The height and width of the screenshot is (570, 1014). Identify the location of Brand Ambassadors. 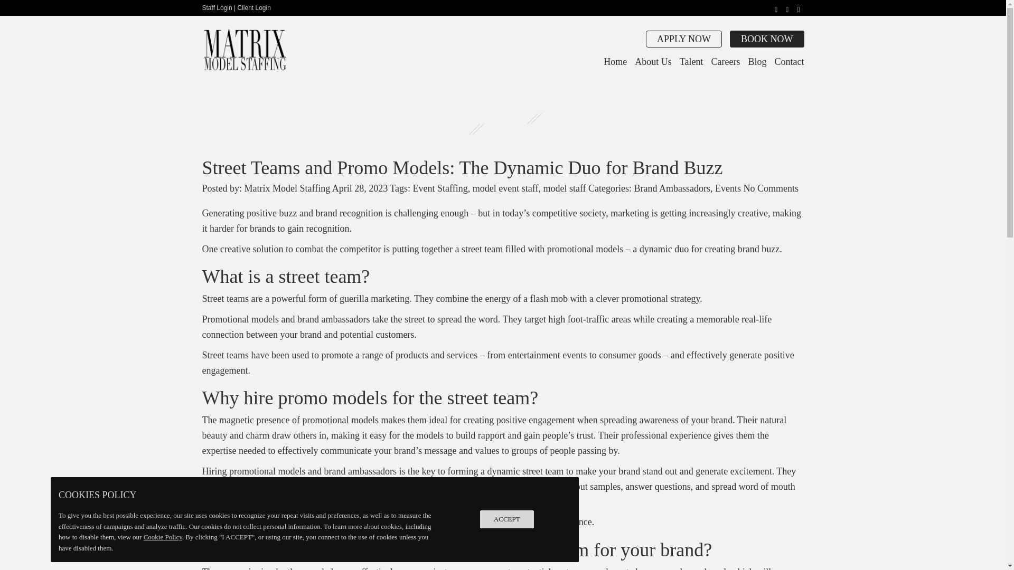
(672, 188).